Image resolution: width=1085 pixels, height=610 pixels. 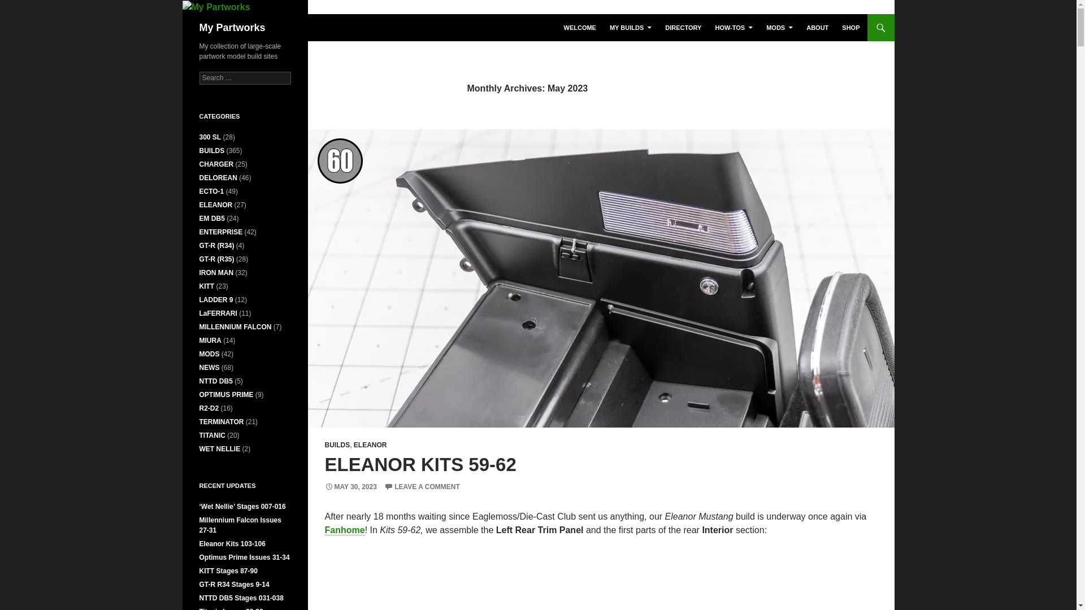 I want to click on WELCOME, so click(x=580, y=27).